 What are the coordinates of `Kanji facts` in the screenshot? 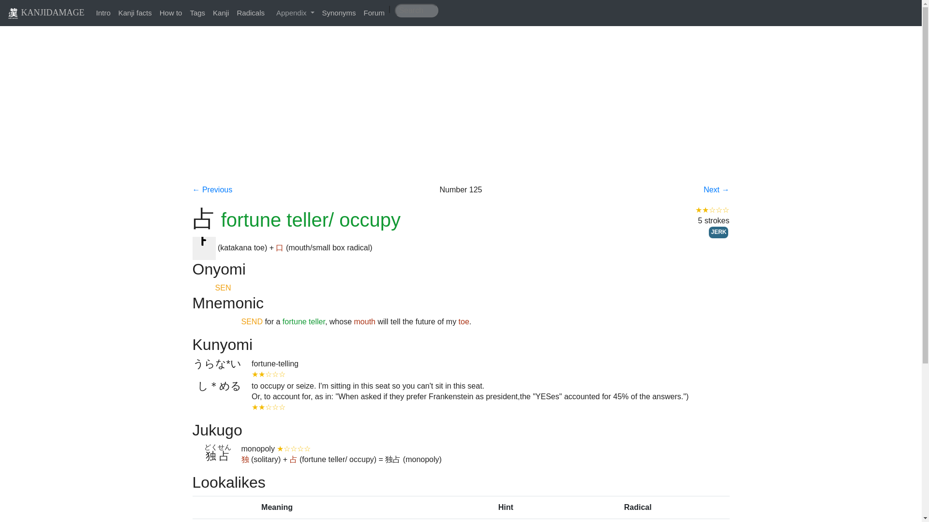 It's located at (135, 11).